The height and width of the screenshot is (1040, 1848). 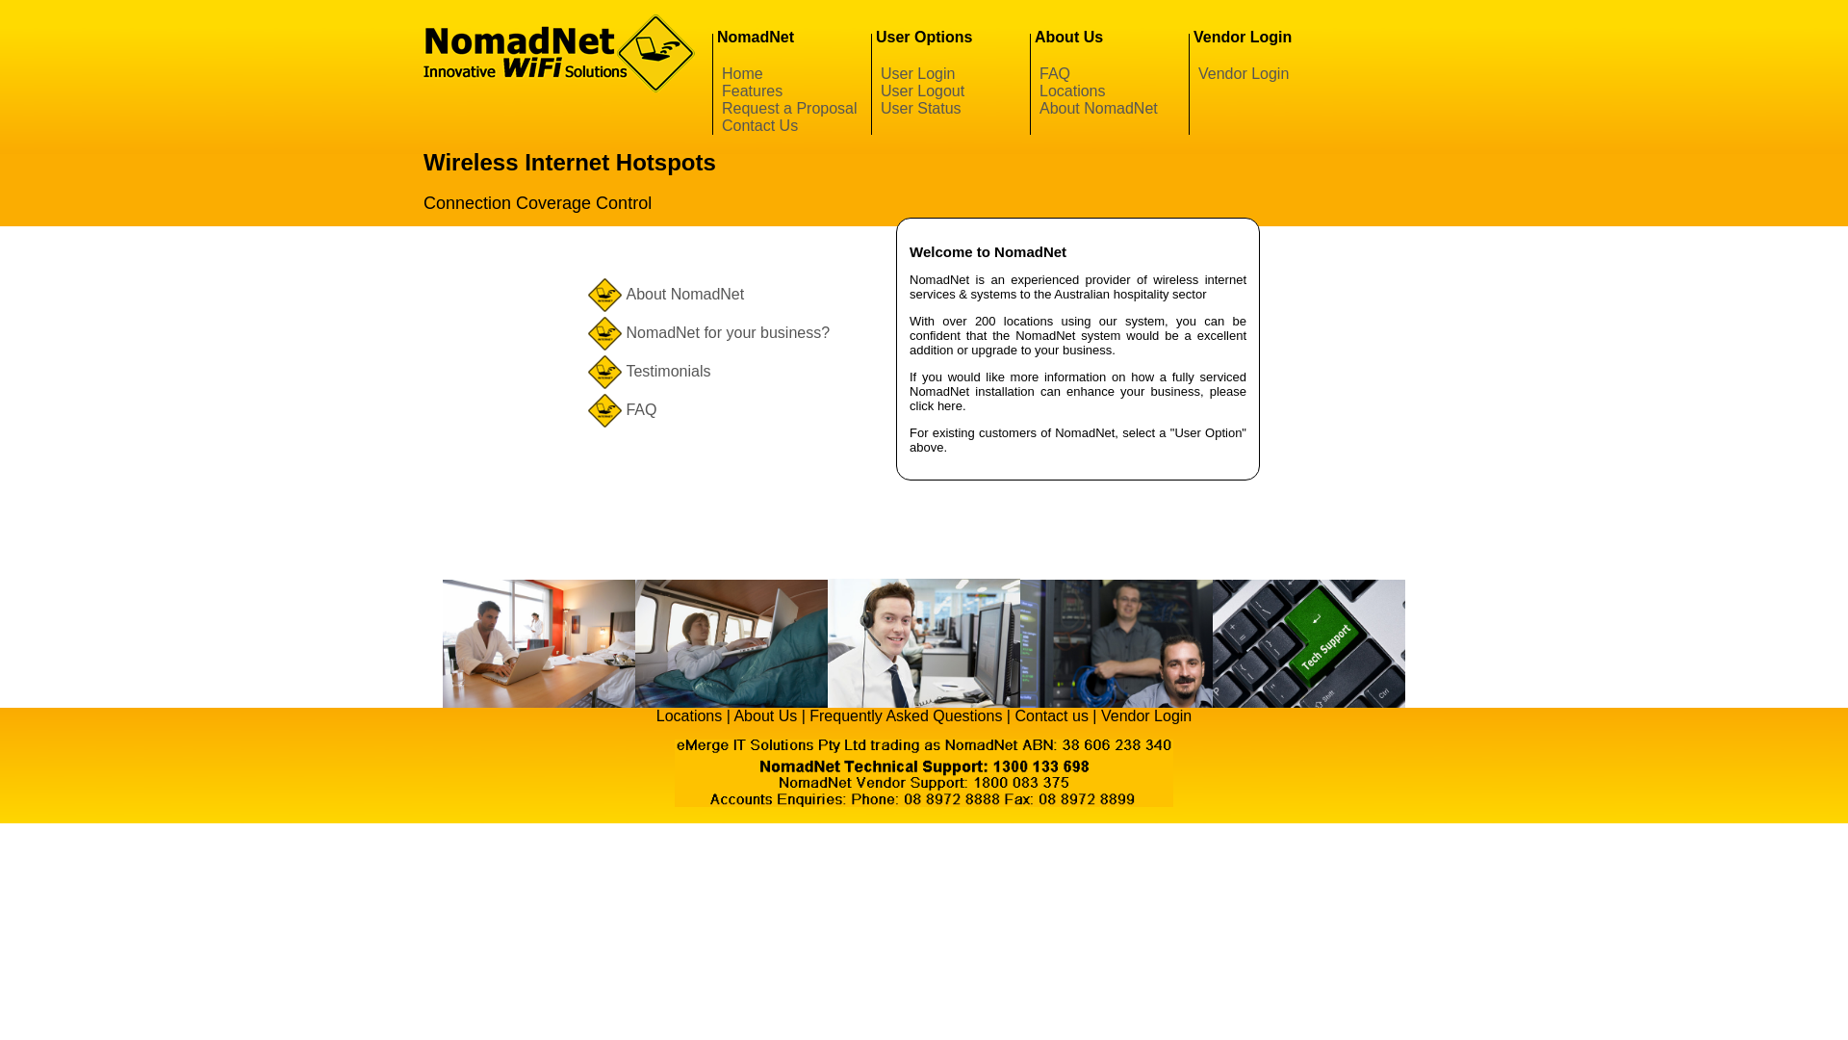 I want to click on here, so click(x=950, y=406).